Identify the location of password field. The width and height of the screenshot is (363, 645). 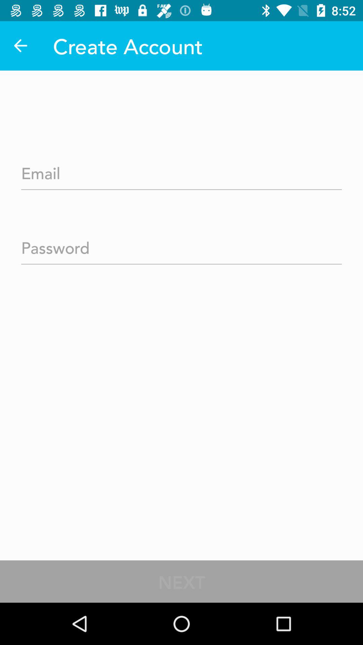
(182, 246).